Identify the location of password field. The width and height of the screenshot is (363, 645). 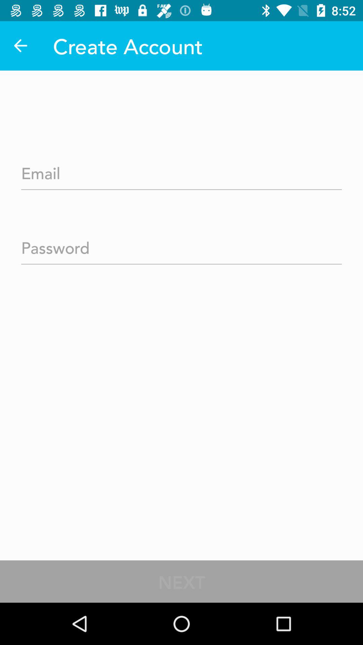
(182, 246).